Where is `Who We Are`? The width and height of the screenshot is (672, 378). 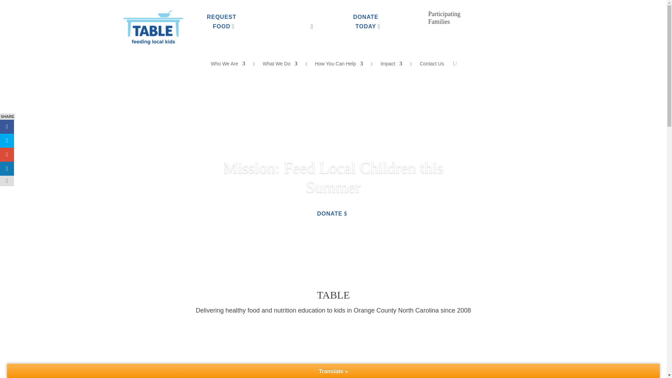
Who We Are is located at coordinates (241, 83).